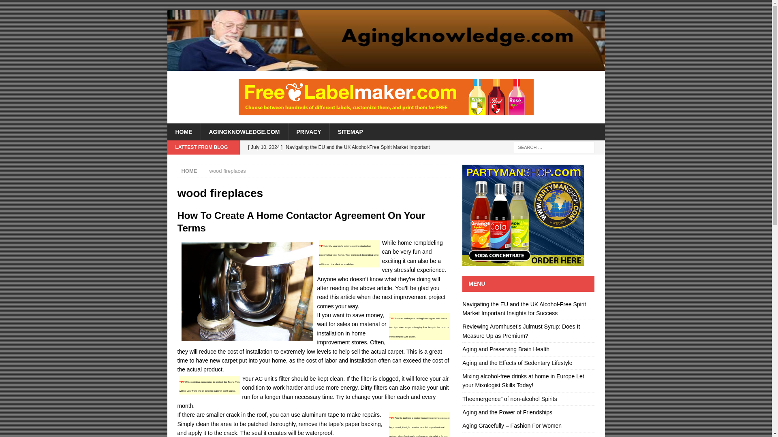 This screenshot has width=778, height=437. Describe the element at coordinates (244, 132) in the screenshot. I see `AGINGKNOWLEDGE.COM` at that location.